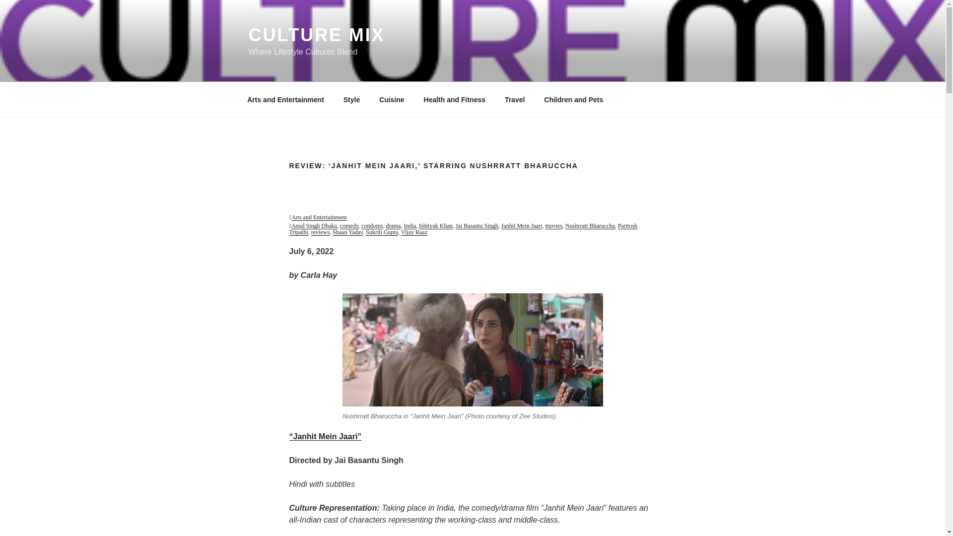 The height and width of the screenshot is (536, 953). Describe the element at coordinates (463, 229) in the screenshot. I see `Paritosh Tripathi` at that location.